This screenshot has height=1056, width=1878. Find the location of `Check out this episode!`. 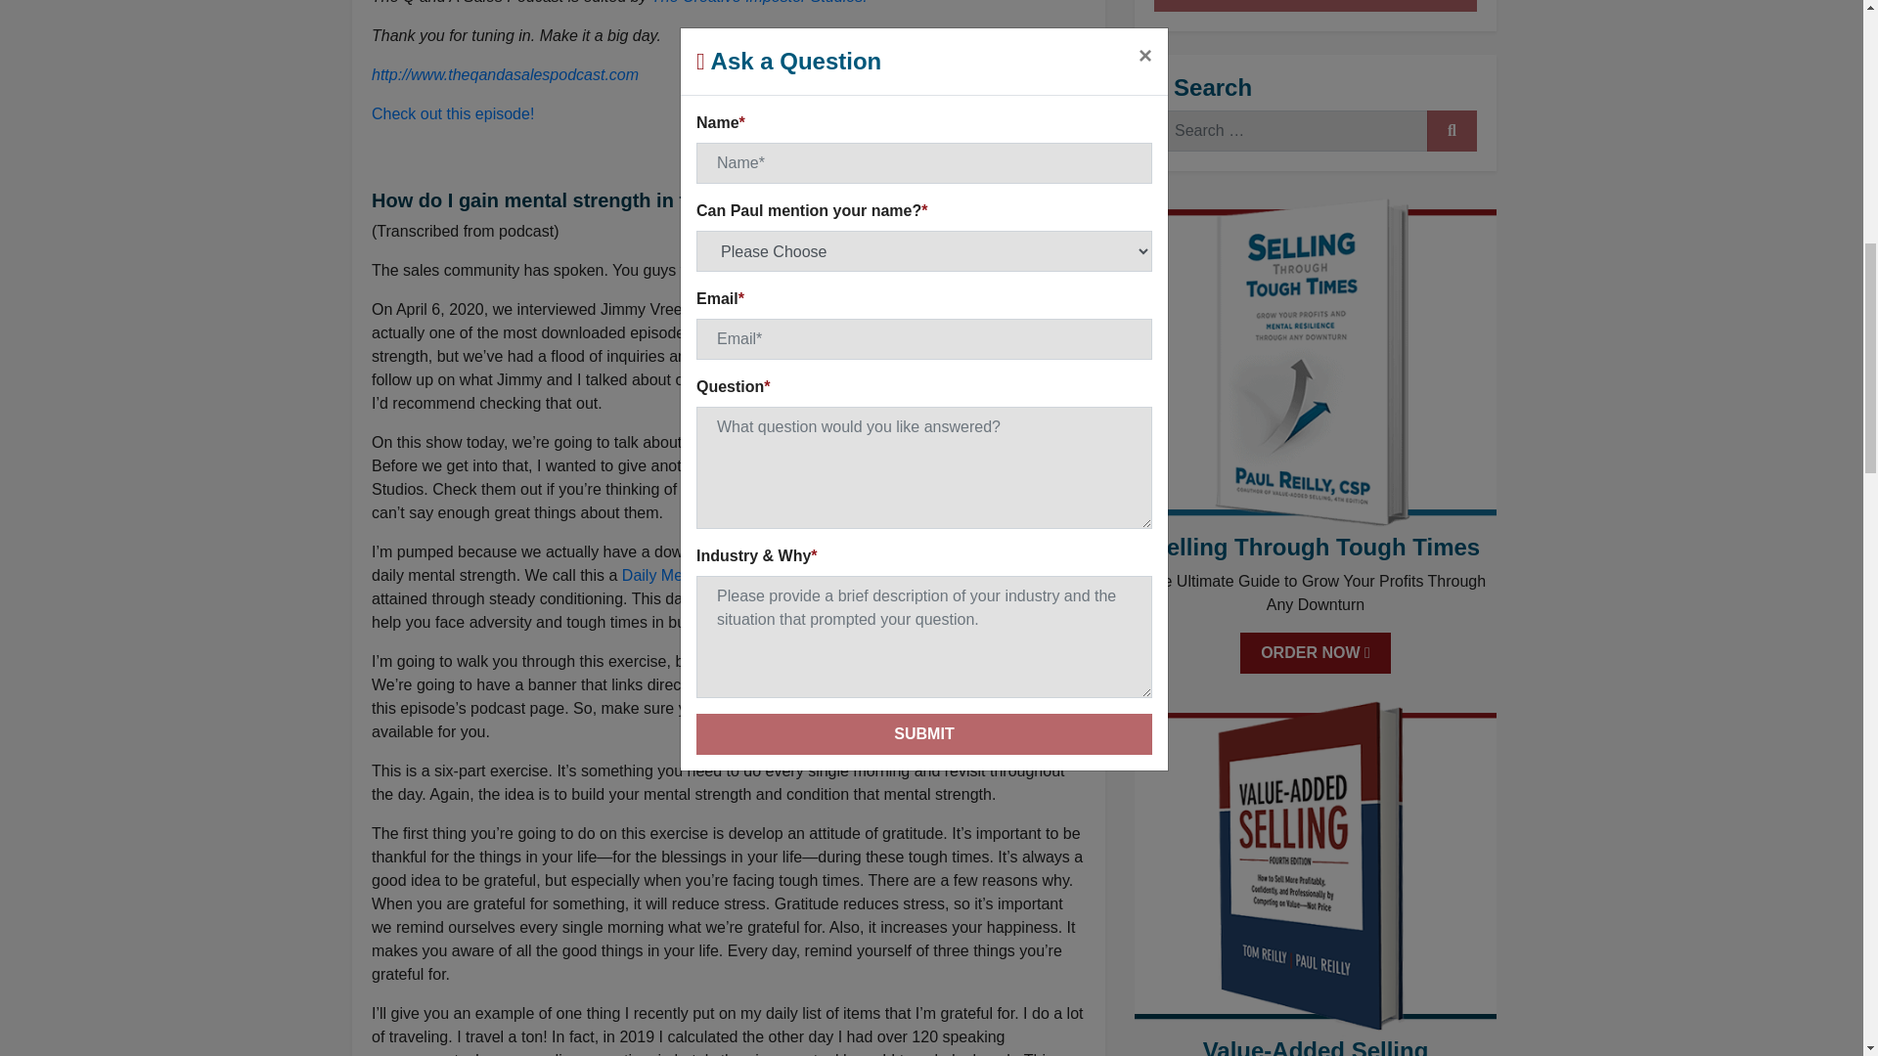

Check out this episode! is located at coordinates (452, 113).